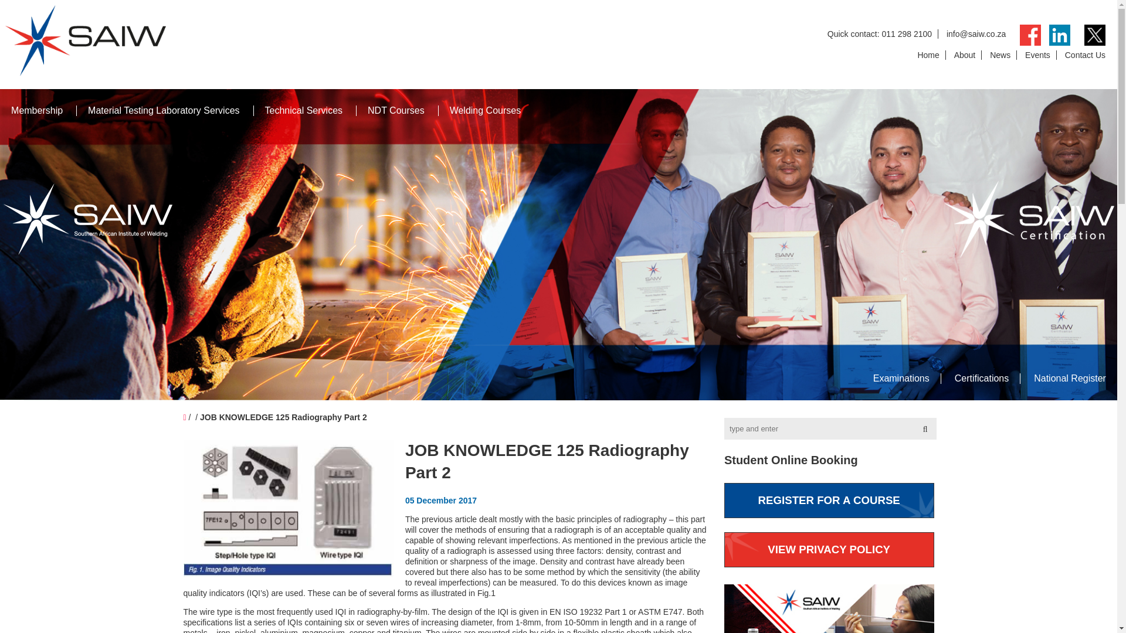  Describe the element at coordinates (901, 378) in the screenshot. I see `Examinations` at that location.